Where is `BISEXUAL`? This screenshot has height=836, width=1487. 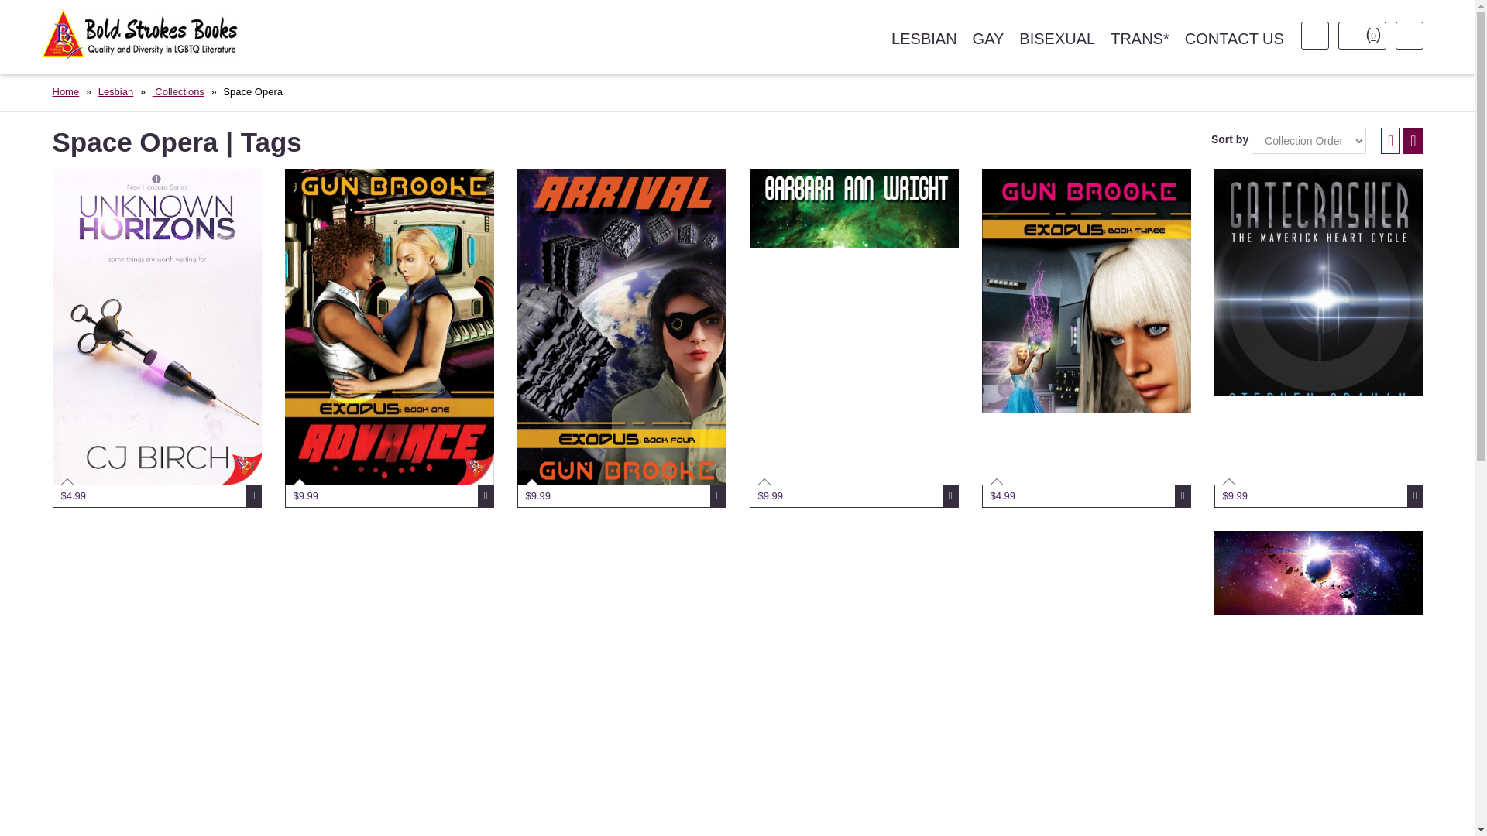
BISEXUAL is located at coordinates (1056, 39).